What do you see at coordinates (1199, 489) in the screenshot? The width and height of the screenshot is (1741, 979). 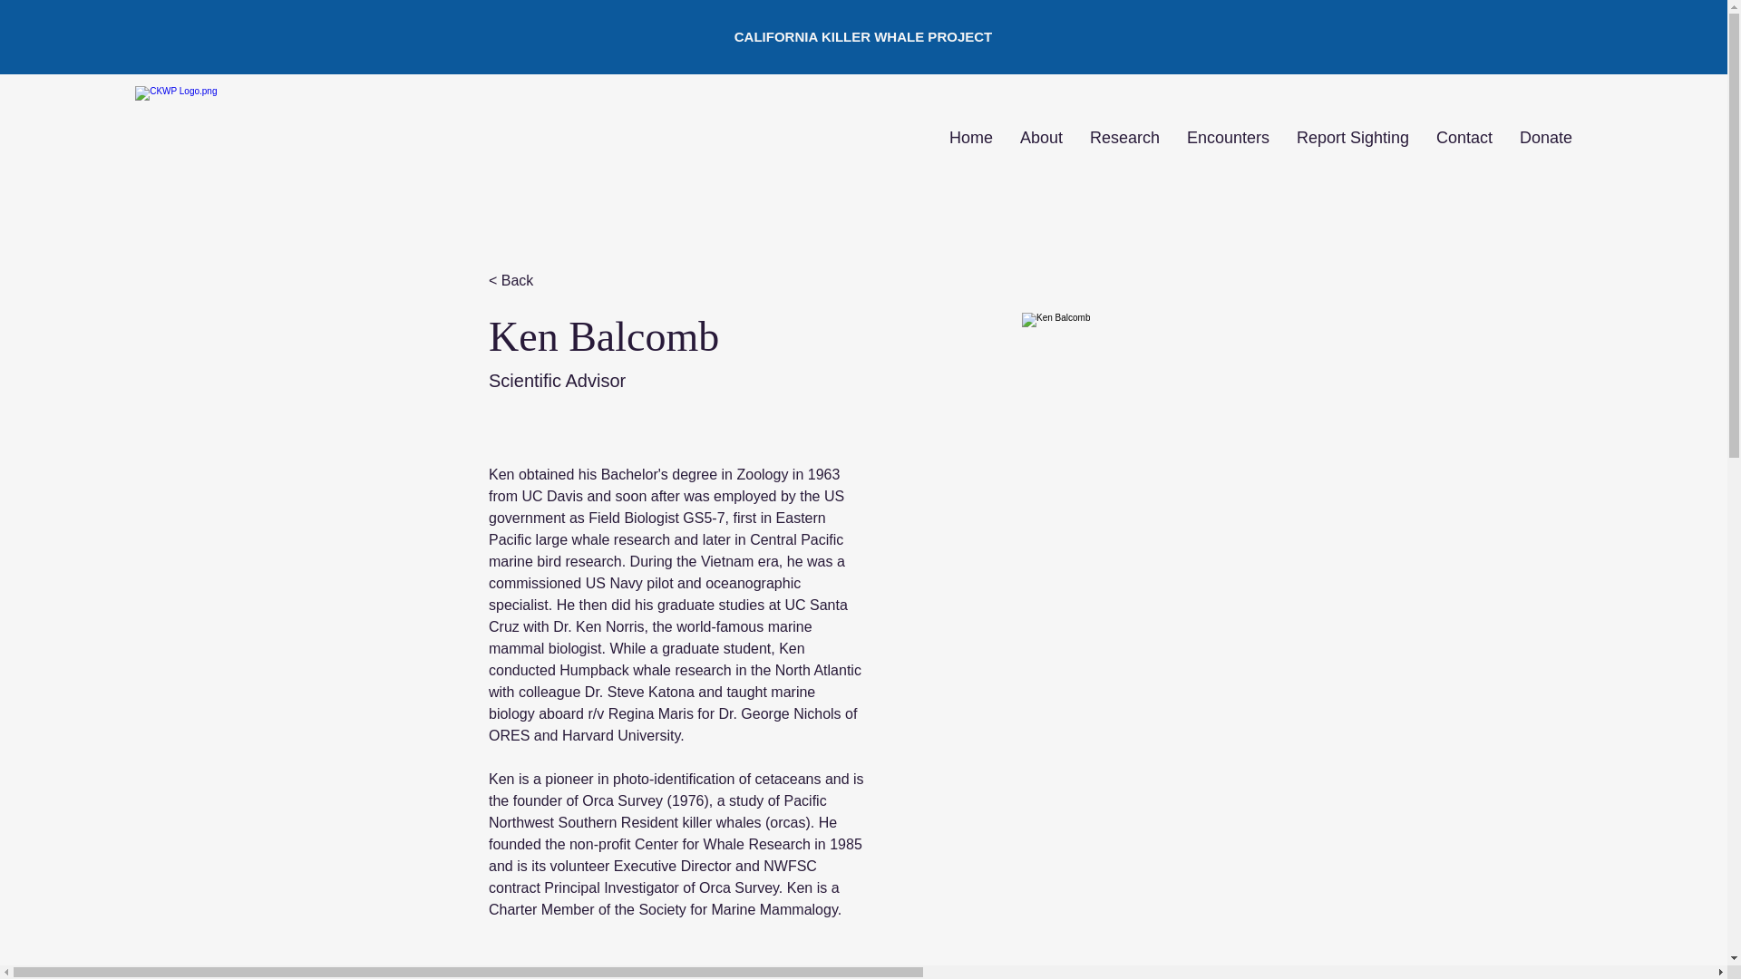 I see `Ken.png` at bounding box center [1199, 489].